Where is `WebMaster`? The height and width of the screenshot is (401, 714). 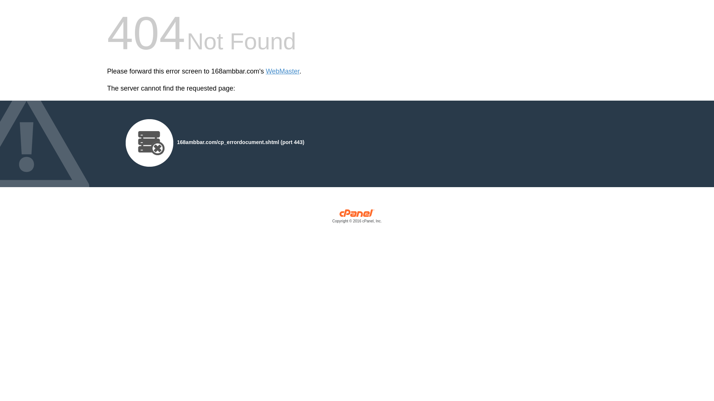
WebMaster is located at coordinates (283, 71).